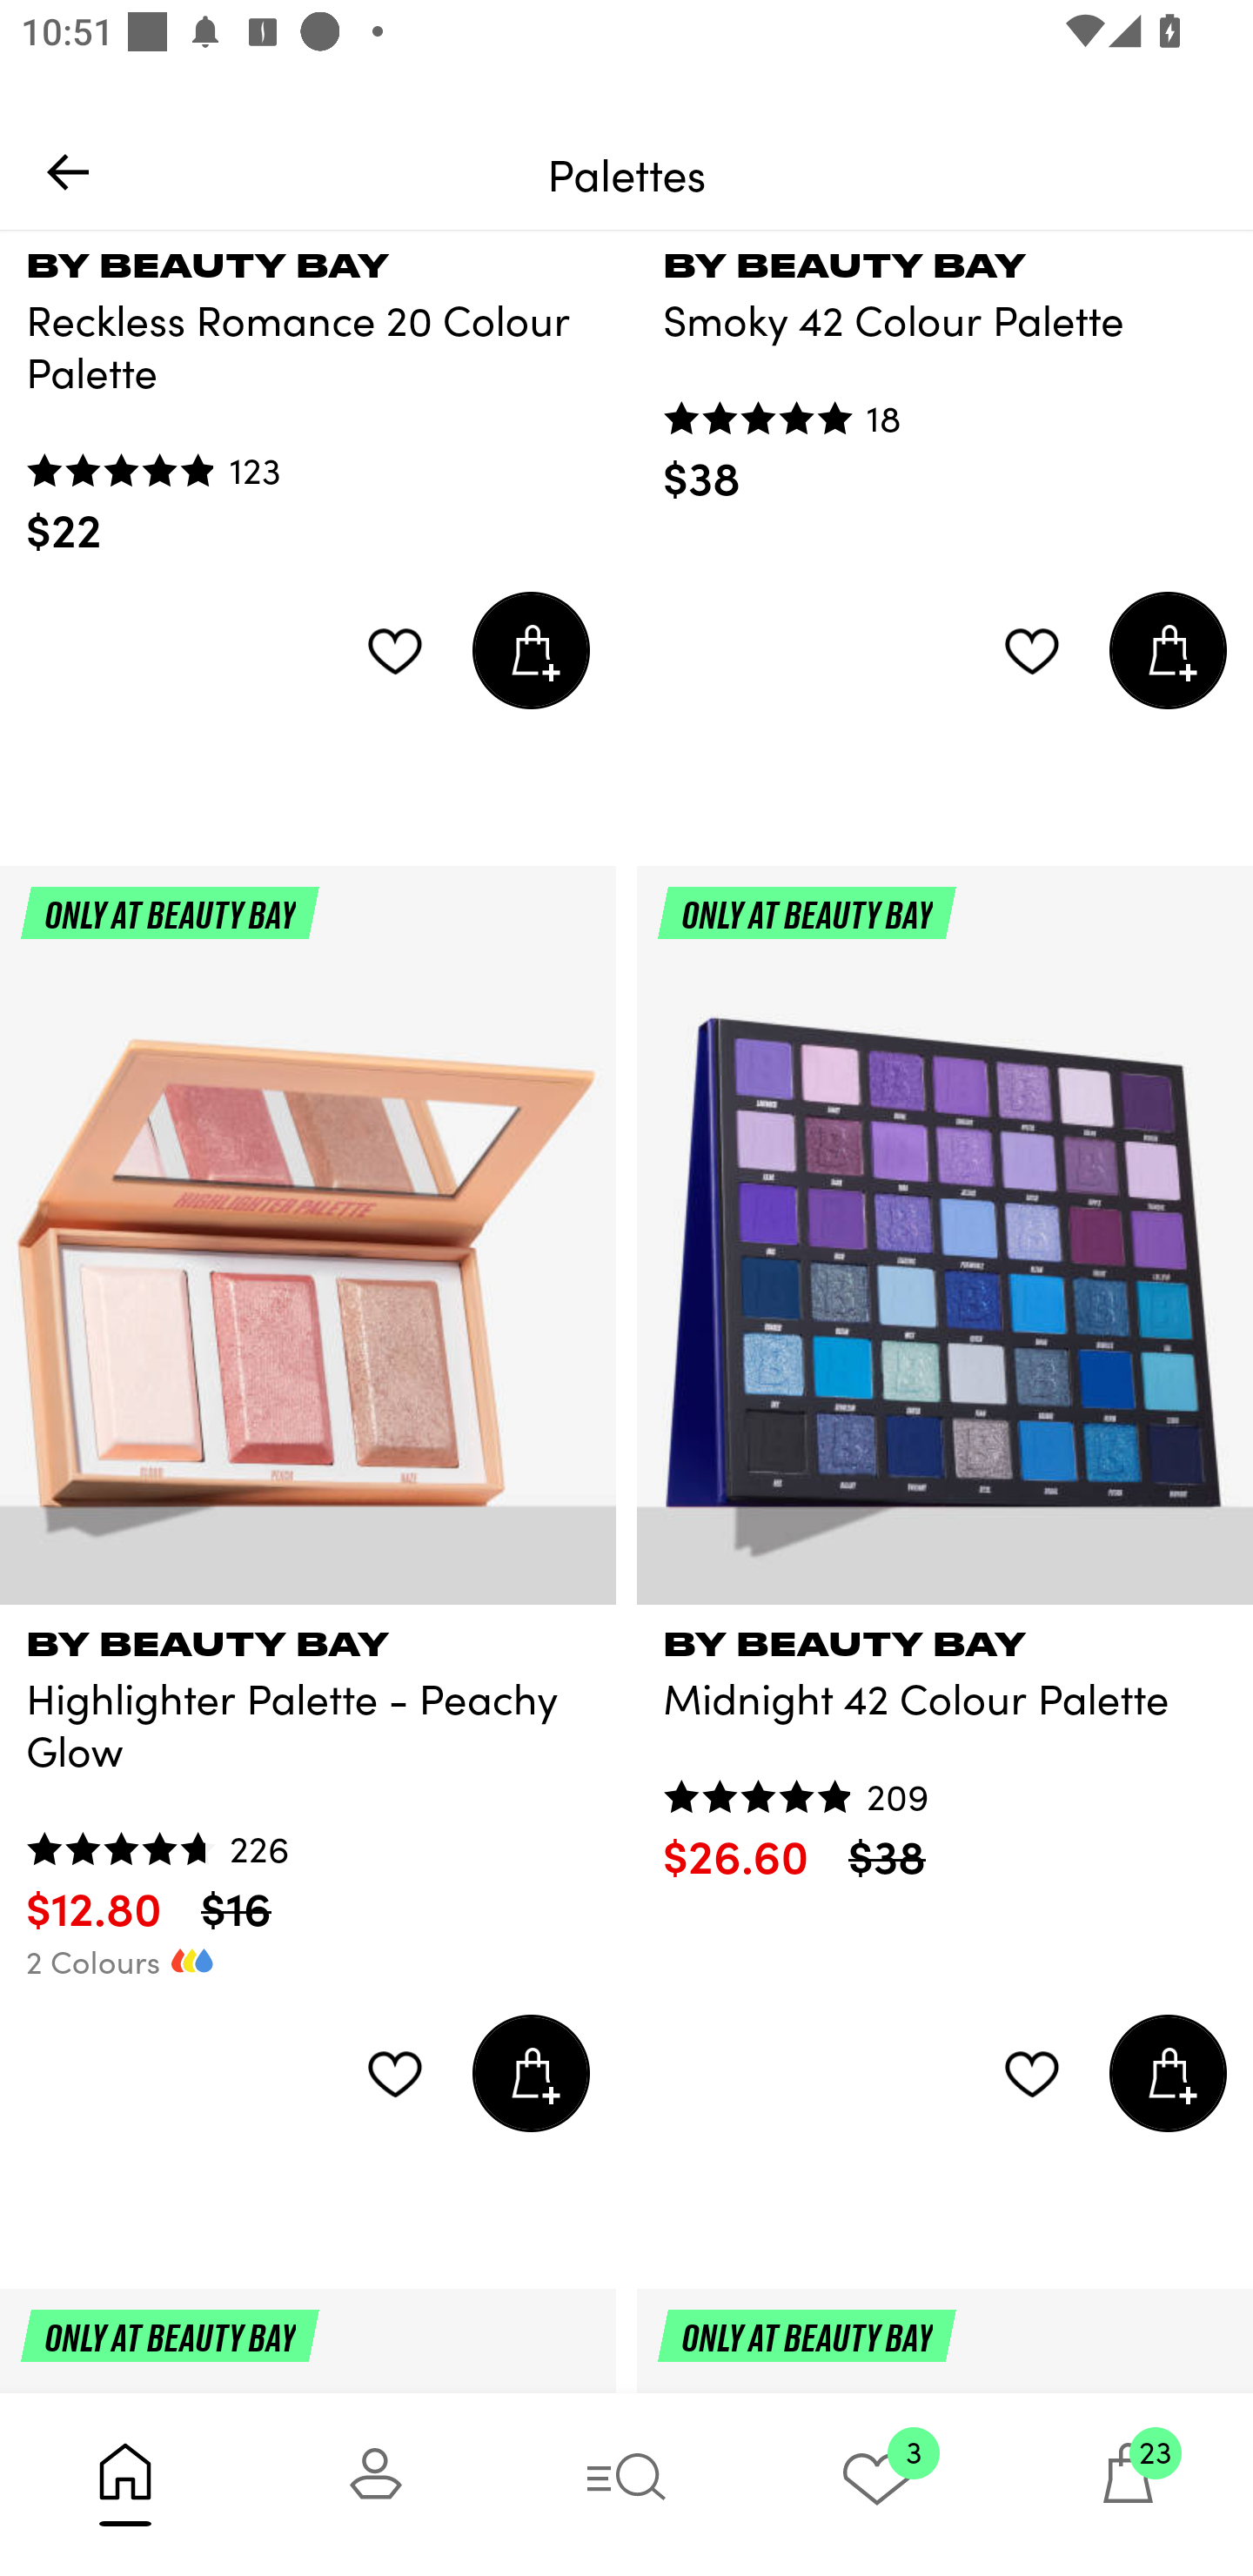  Describe the element at coordinates (1128, 2484) in the screenshot. I see `23` at that location.